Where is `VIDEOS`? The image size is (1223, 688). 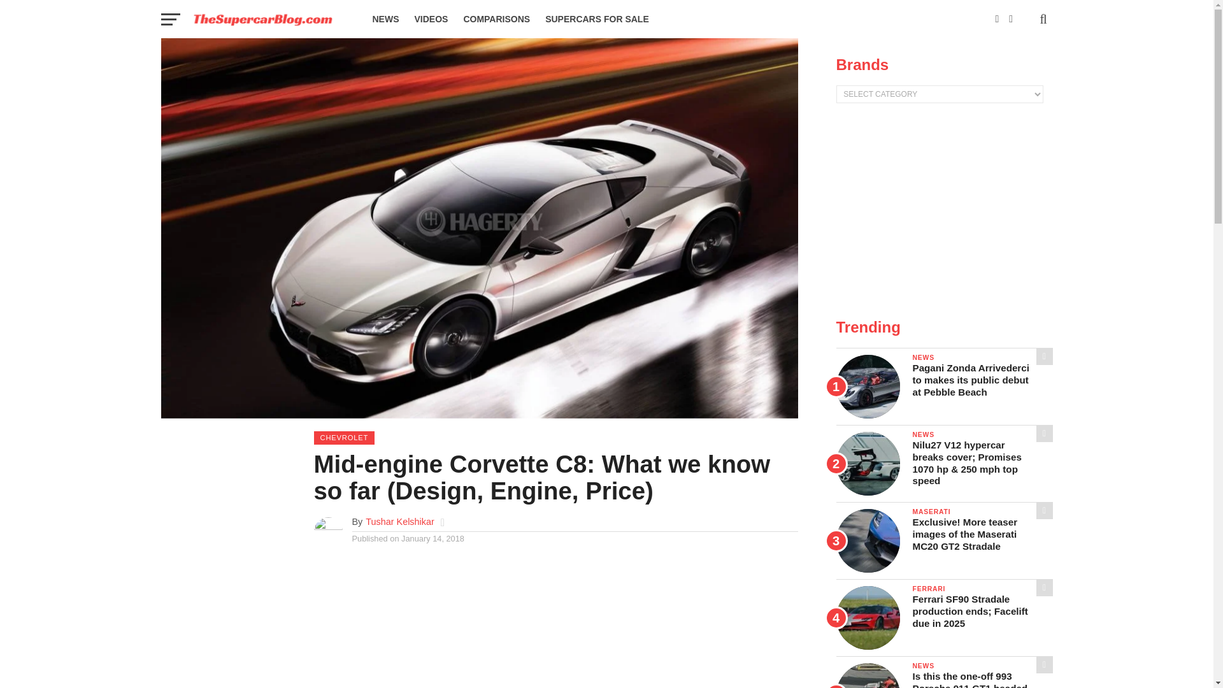 VIDEOS is located at coordinates (431, 19).